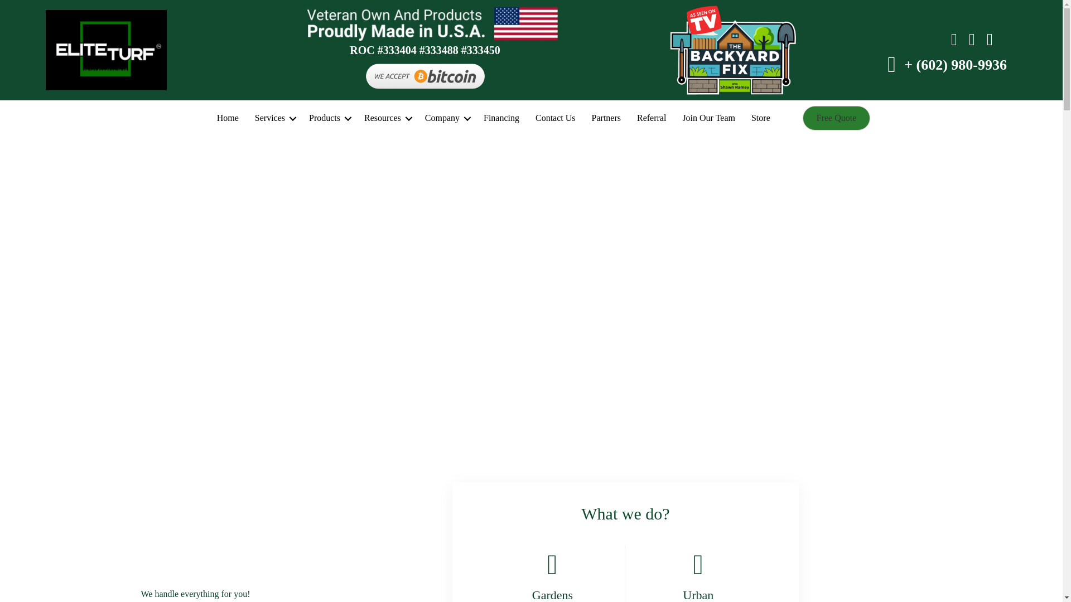 This screenshot has width=1071, height=602. Describe the element at coordinates (228, 119) in the screenshot. I see `Home - Modern - Elite Turf` at that location.